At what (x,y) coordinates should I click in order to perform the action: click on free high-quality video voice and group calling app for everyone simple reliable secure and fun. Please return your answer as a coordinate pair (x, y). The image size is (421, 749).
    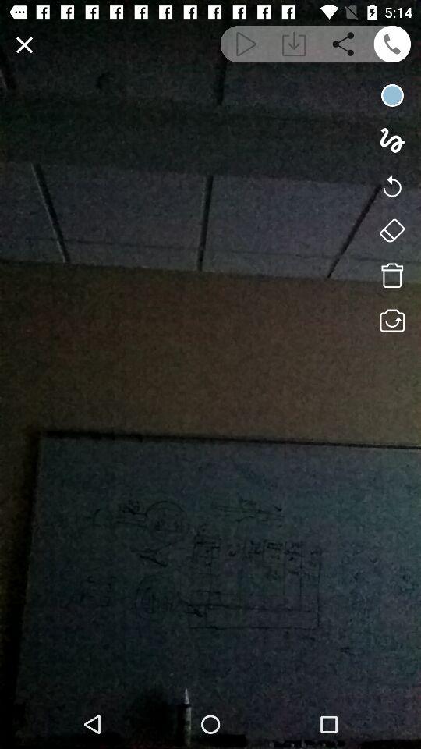
    Looking at the image, I should click on (391, 44).